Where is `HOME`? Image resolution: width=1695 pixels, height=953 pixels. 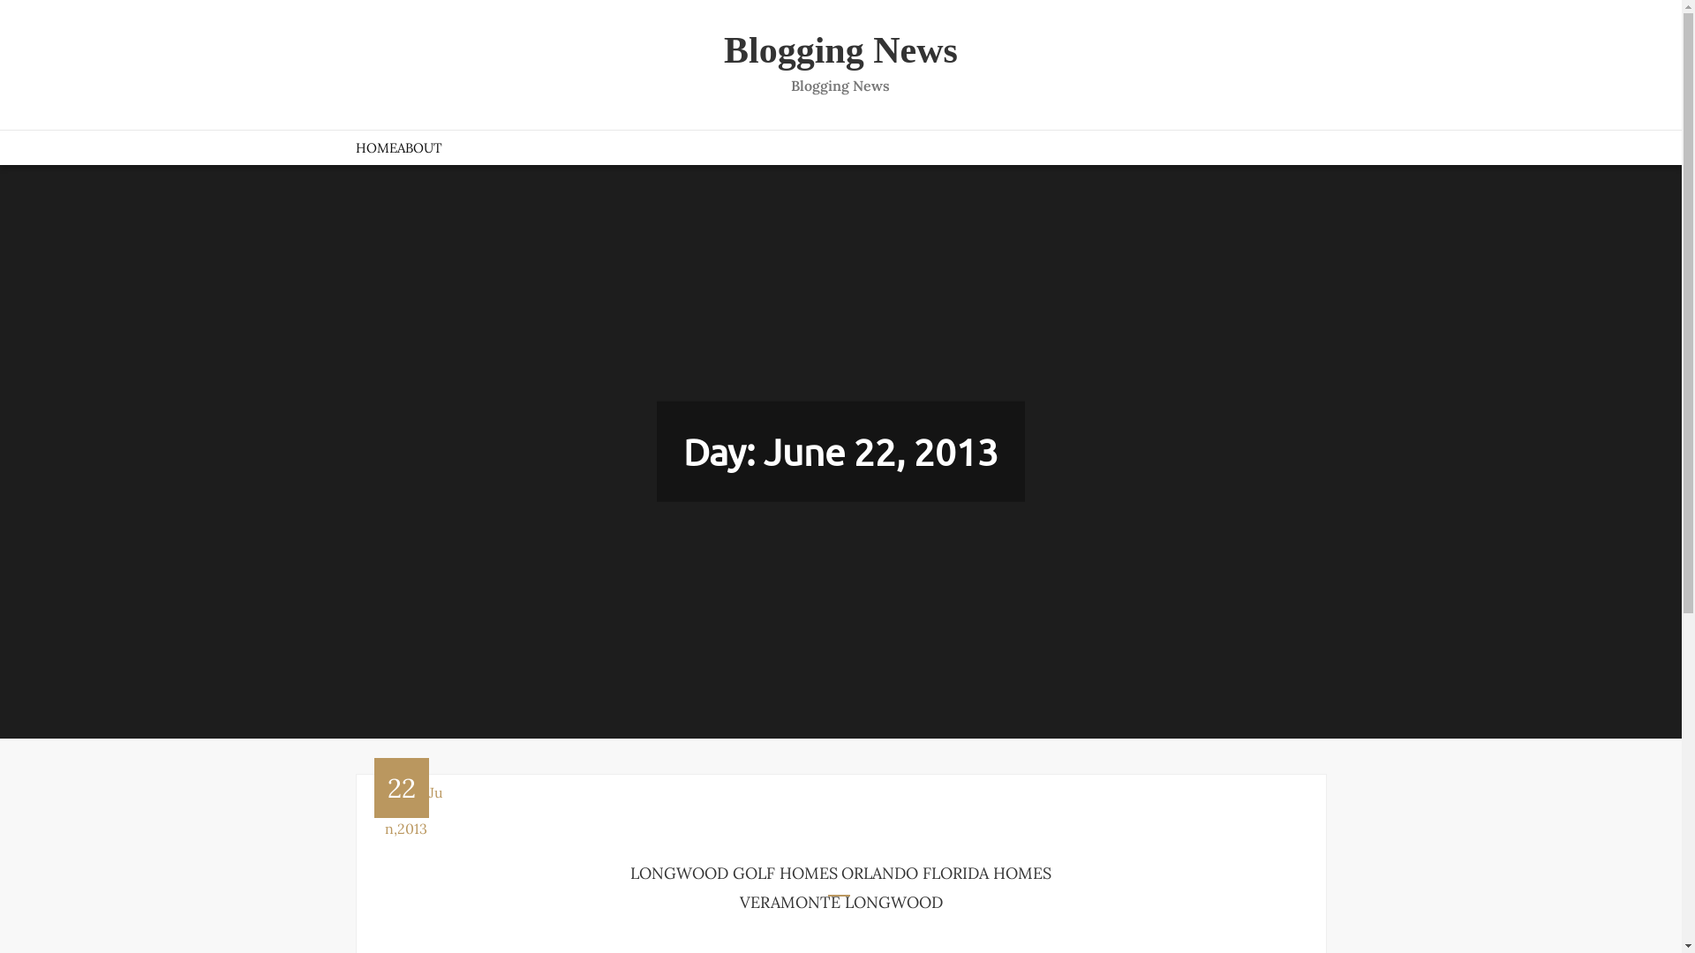 HOME is located at coordinates (376, 148).